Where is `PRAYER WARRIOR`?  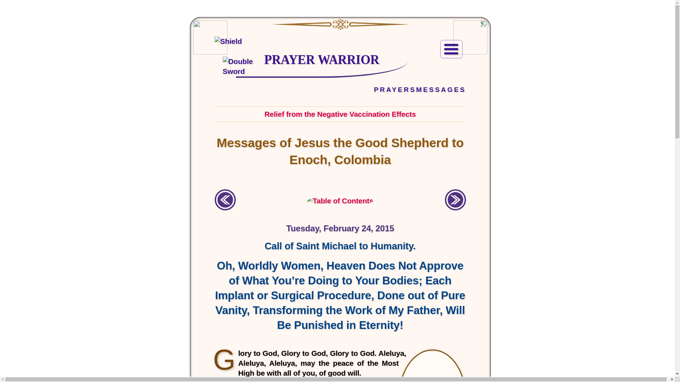
PRAYER WARRIOR is located at coordinates (322, 59).